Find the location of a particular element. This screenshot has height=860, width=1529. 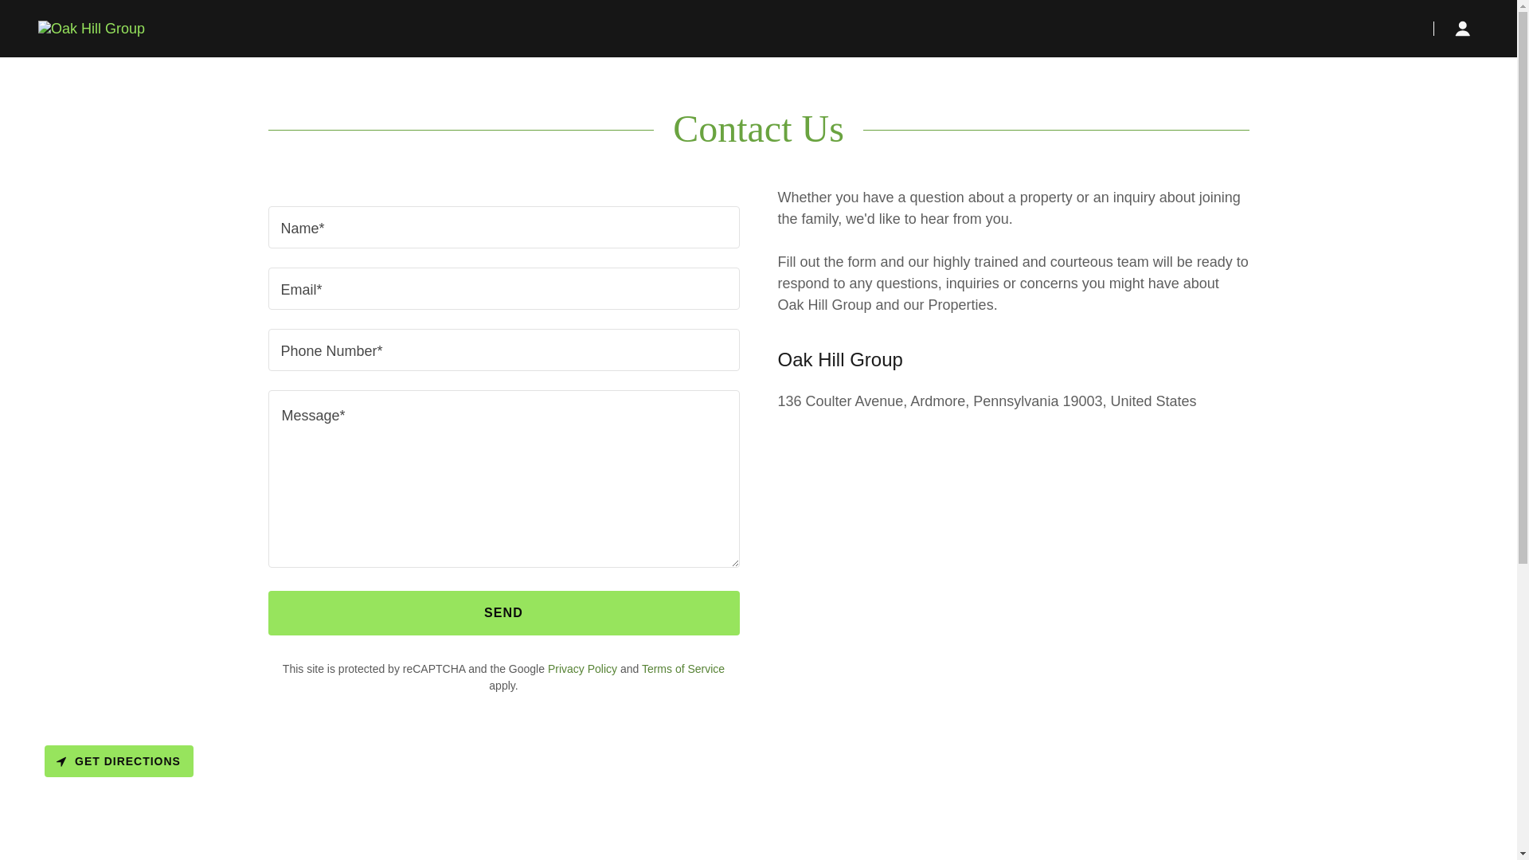

Privacy Policy is located at coordinates (582, 668).